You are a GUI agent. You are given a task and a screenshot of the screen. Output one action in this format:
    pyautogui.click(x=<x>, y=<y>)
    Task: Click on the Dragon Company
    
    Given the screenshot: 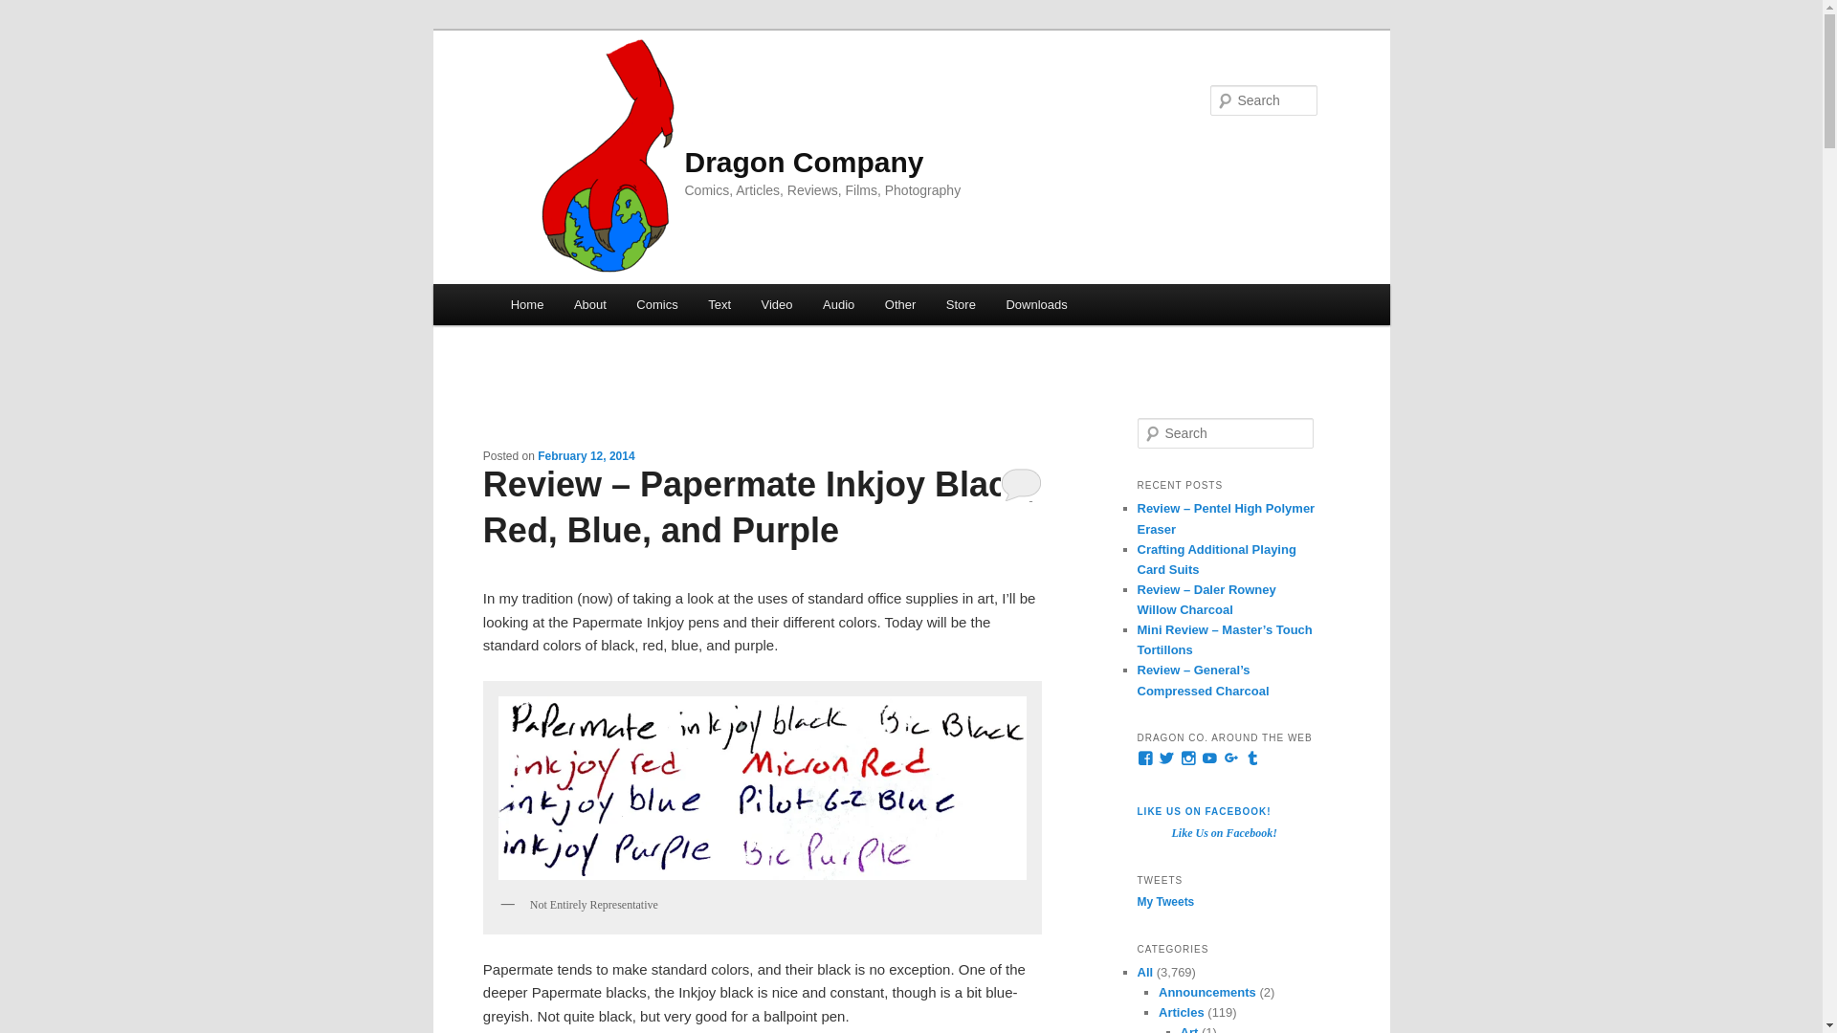 What is the action you would take?
    pyautogui.click(x=804, y=162)
    